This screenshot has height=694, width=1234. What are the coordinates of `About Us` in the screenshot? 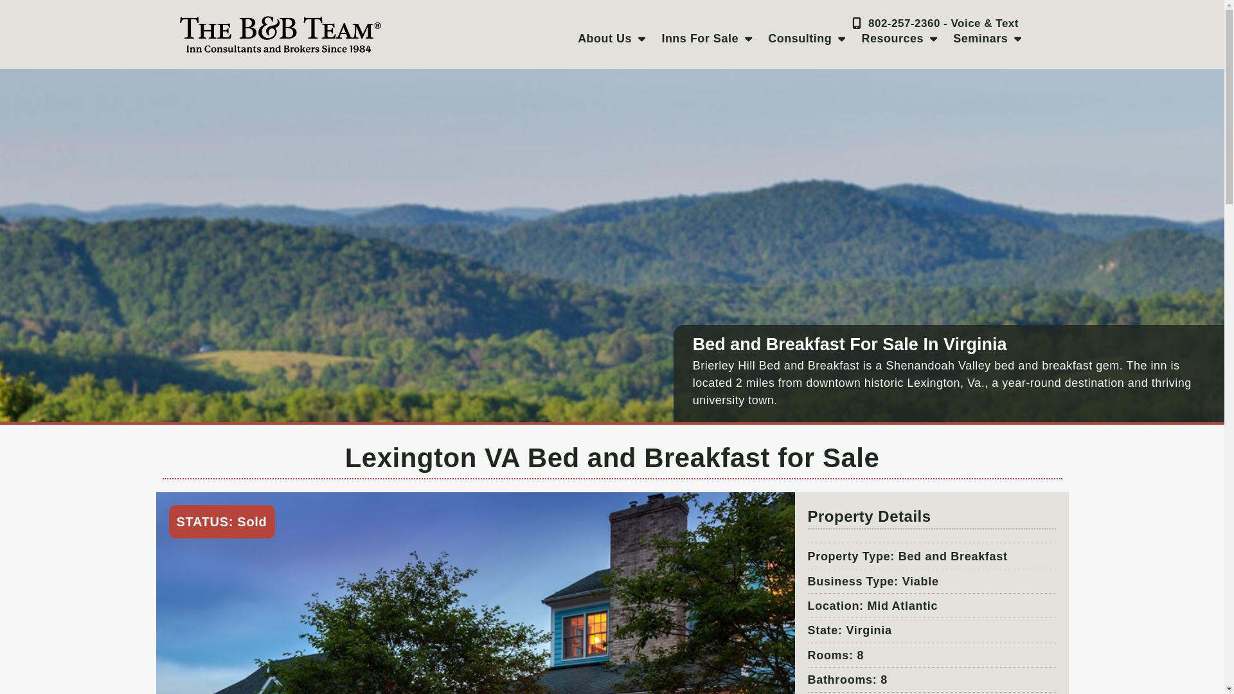 It's located at (611, 39).